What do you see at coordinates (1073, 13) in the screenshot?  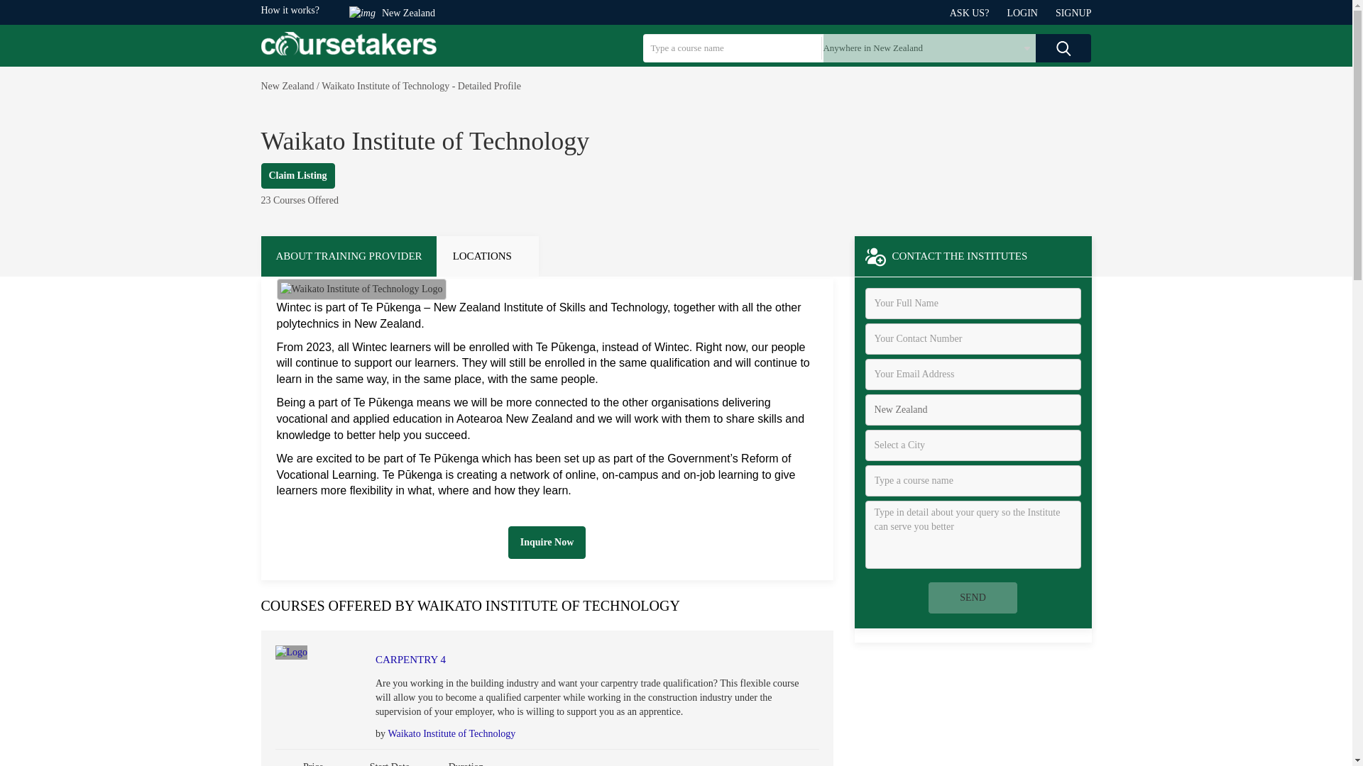 I see `SIGNUP` at bounding box center [1073, 13].